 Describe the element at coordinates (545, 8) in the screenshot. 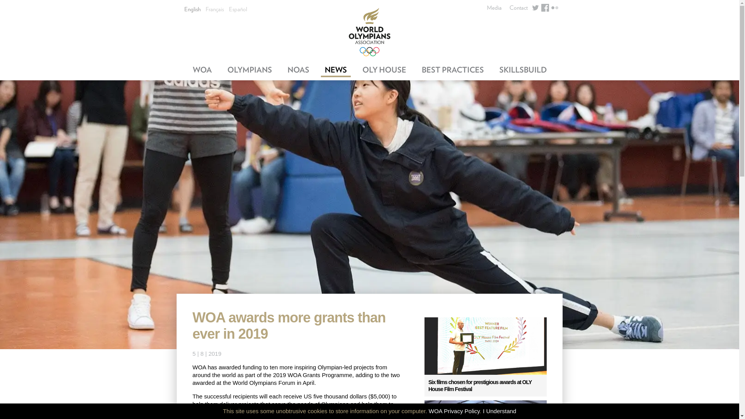

I see `Facebook` at that location.